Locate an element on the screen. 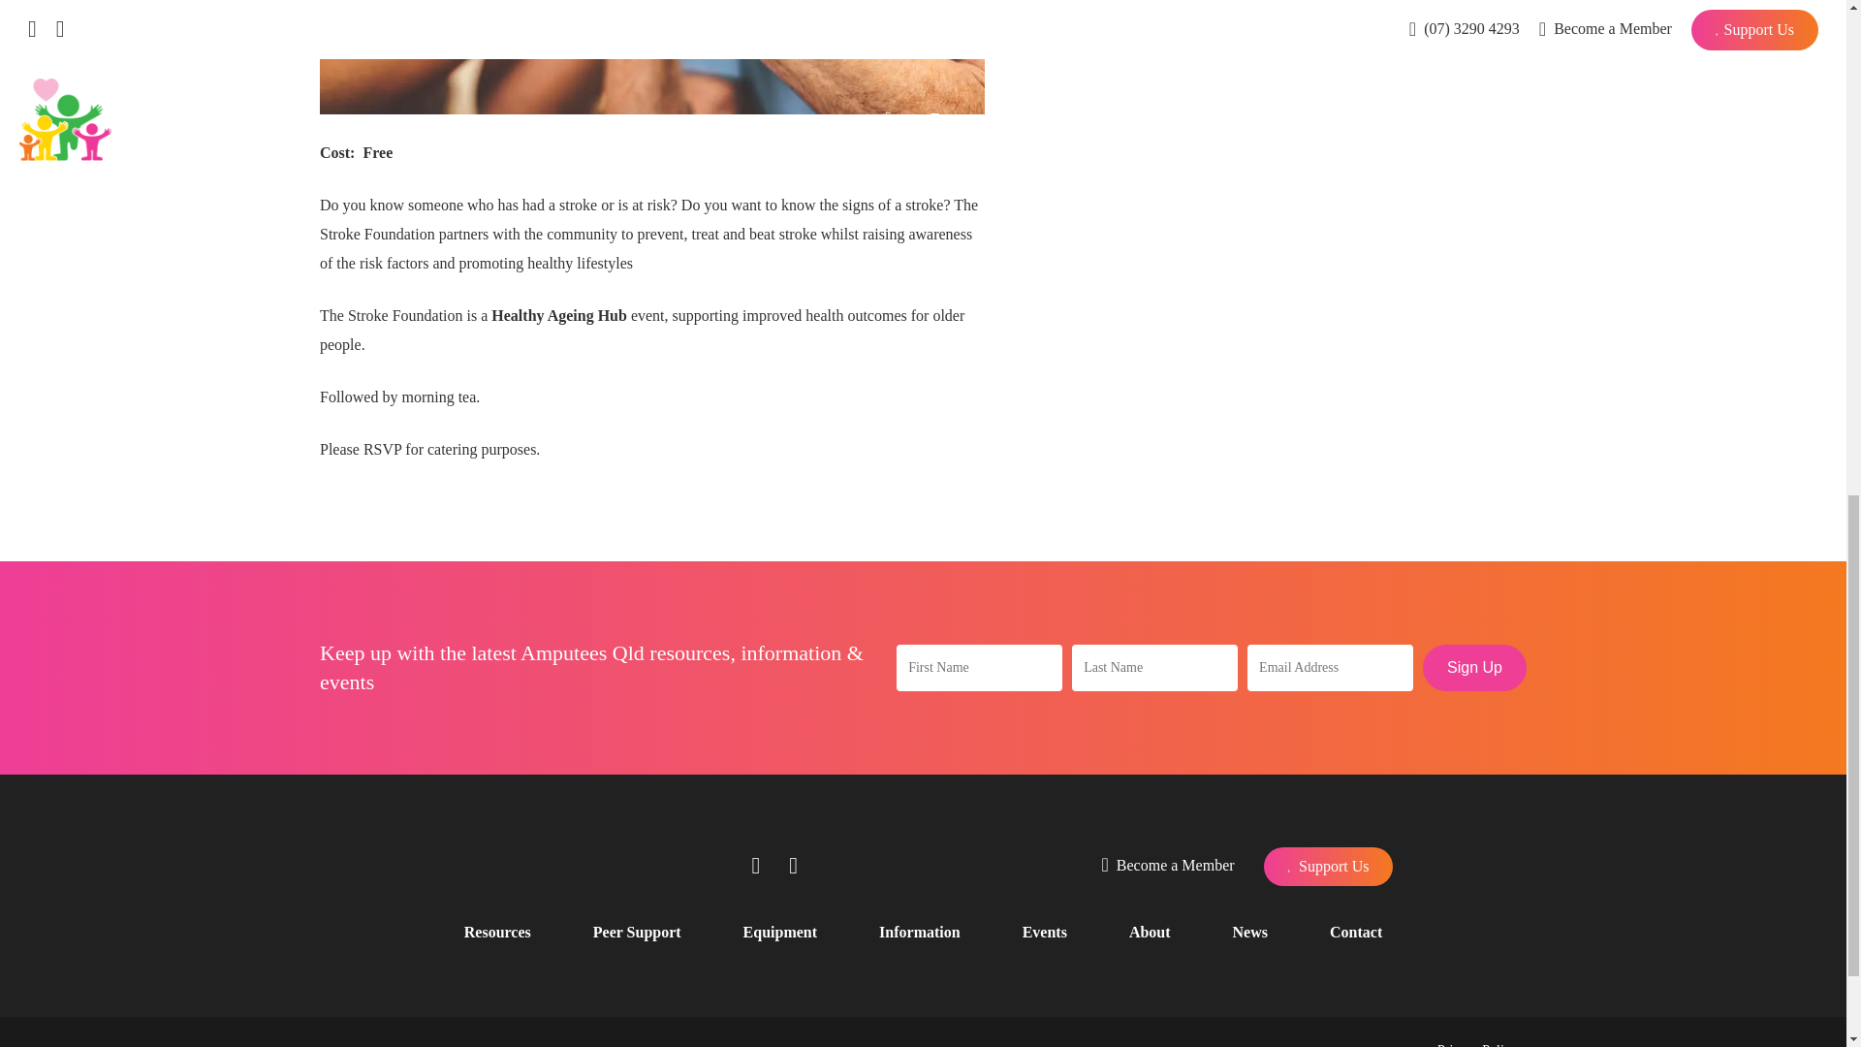 The image size is (1861, 1047). Become a Member is located at coordinates (1168, 867).